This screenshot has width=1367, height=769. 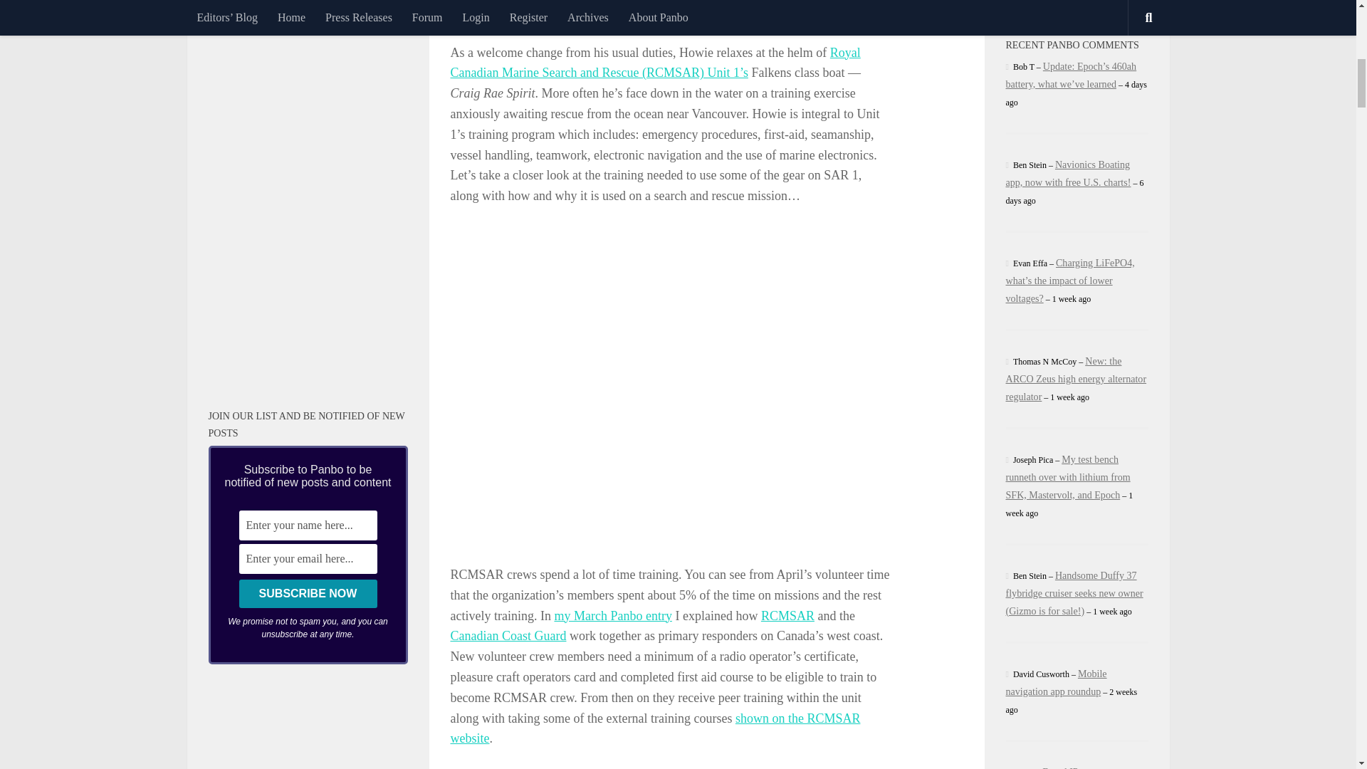 What do you see at coordinates (308, 594) in the screenshot?
I see `Subscribe Now` at bounding box center [308, 594].